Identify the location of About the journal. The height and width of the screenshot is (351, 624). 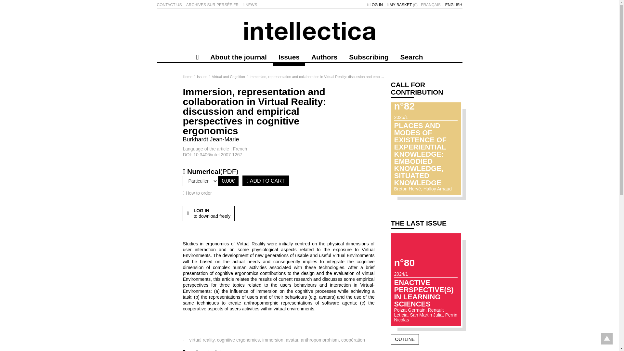
(239, 57).